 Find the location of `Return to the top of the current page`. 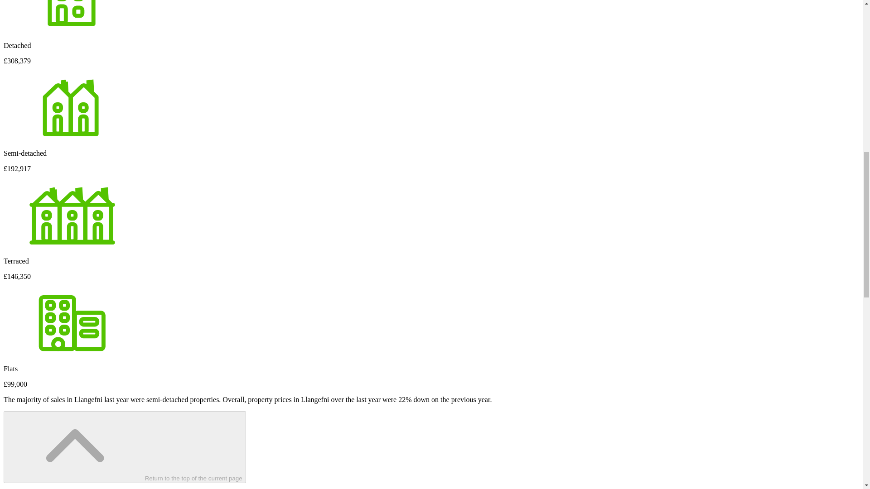

Return to the top of the current page is located at coordinates (125, 447).